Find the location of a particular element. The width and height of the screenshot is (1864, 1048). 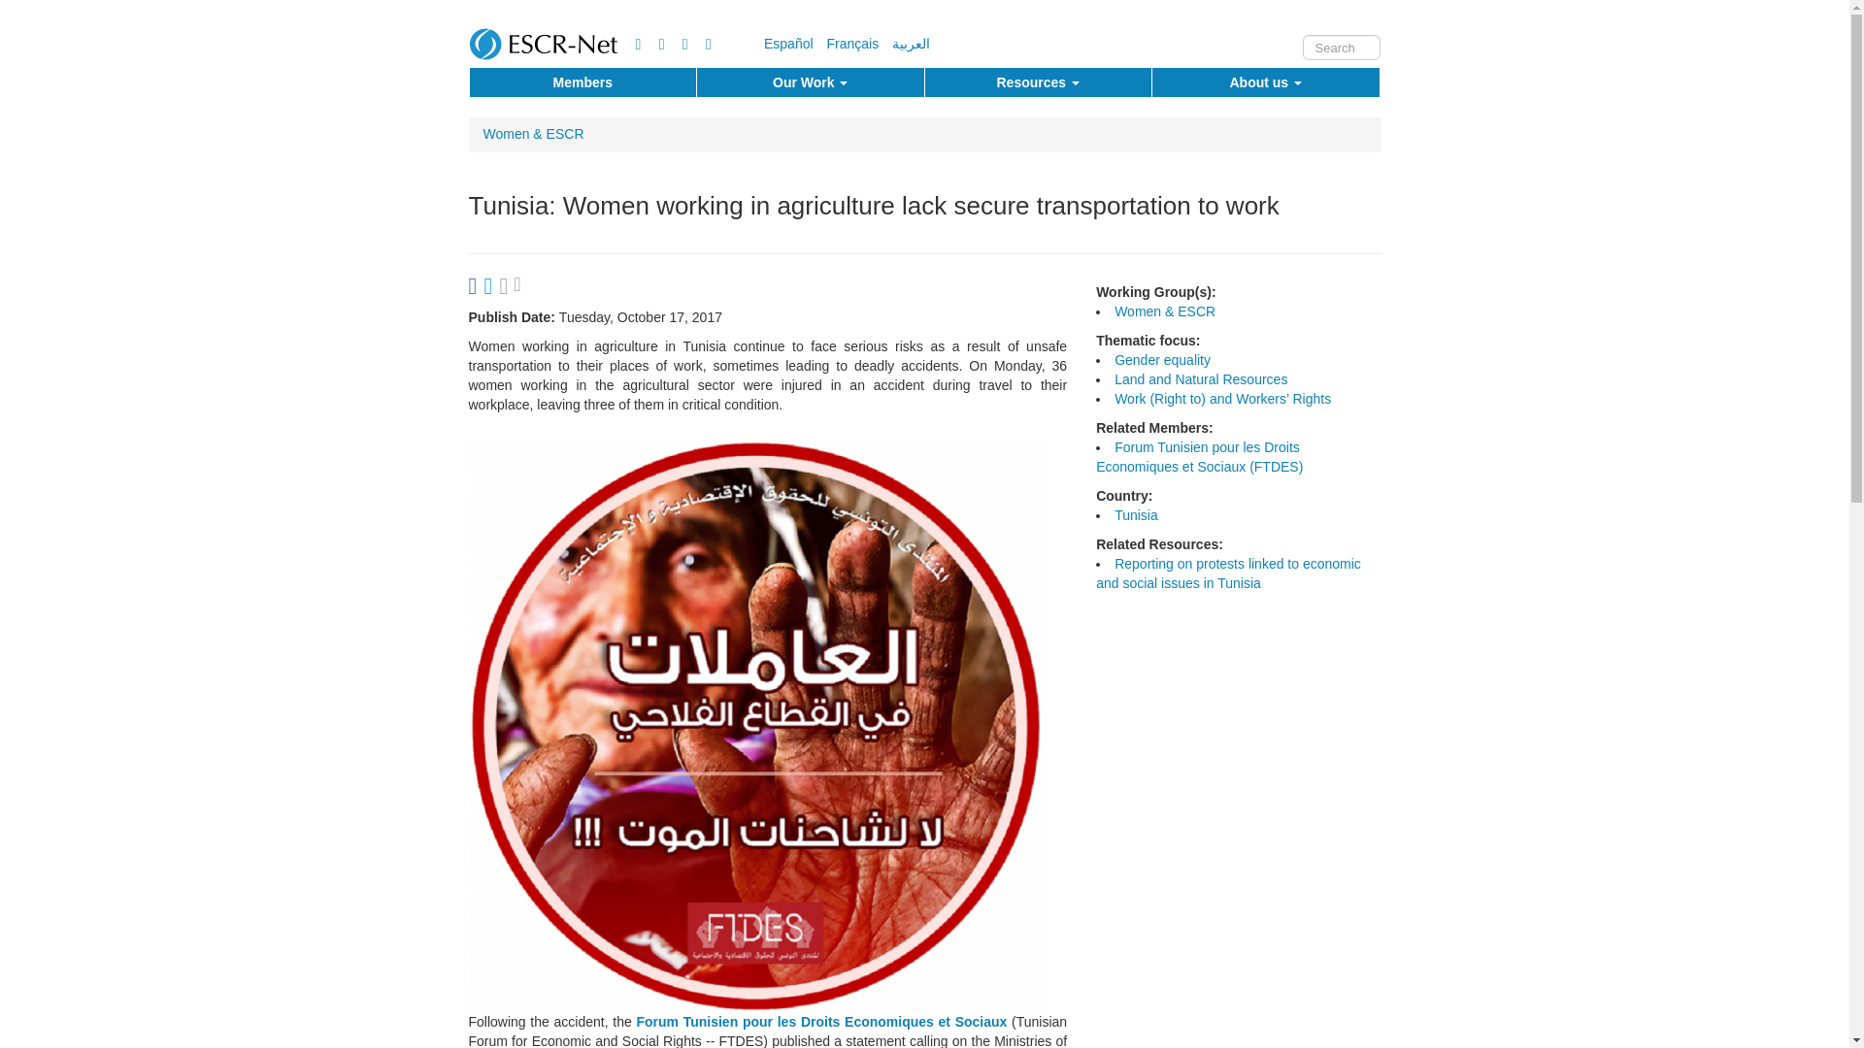

About our members is located at coordinates (582, 82).